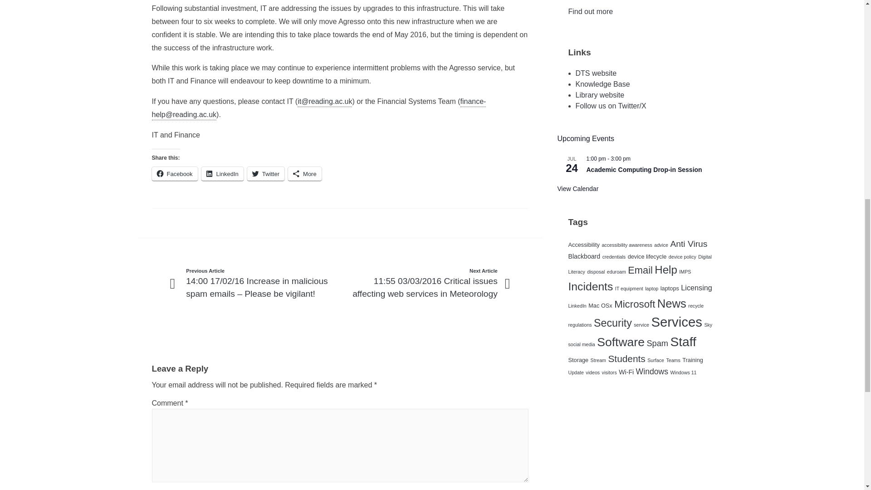 The image size is (871, 490). What do you see at coordinates (626, 245) in the screenshot?
I see `accessibility awareness` at bounding box center [626, 245].